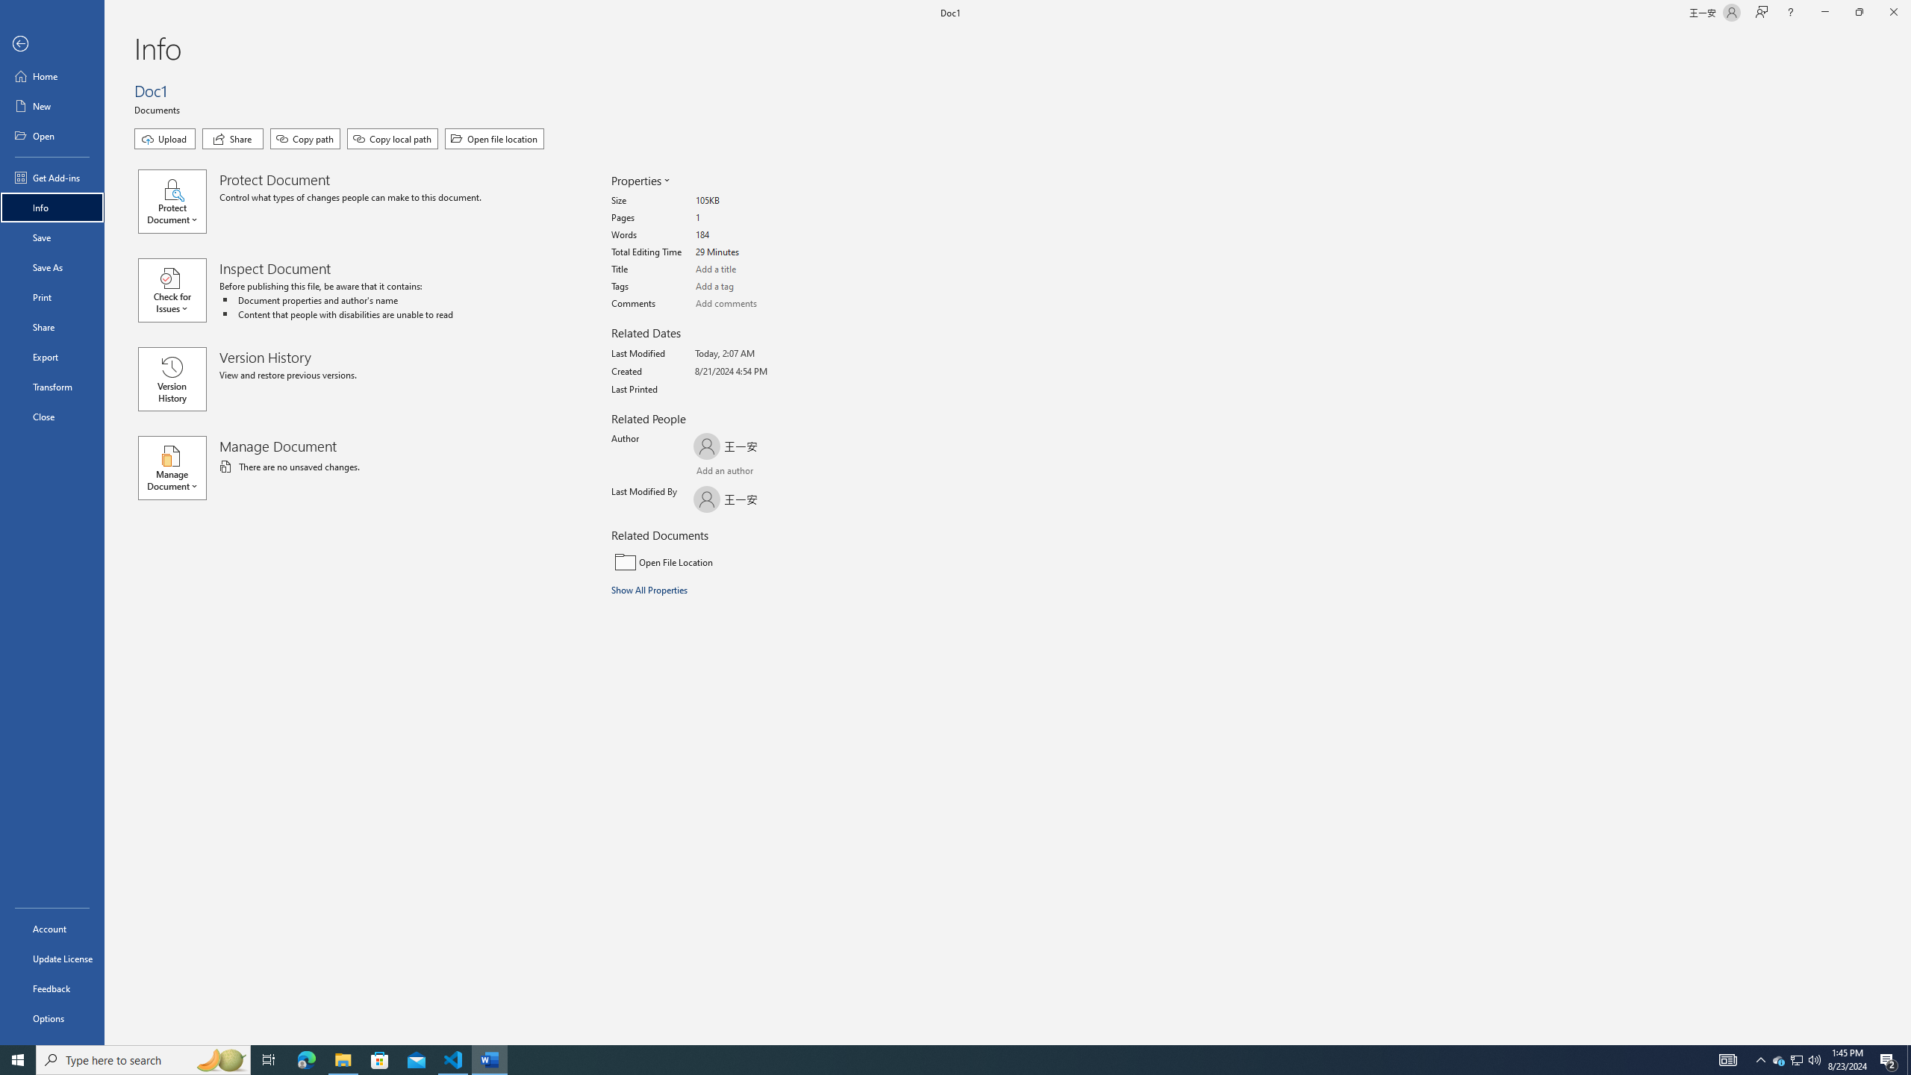 Image resolution: width=1911 pixels, height=1075 pixels. I want to click on Version History, so click(172, 379).